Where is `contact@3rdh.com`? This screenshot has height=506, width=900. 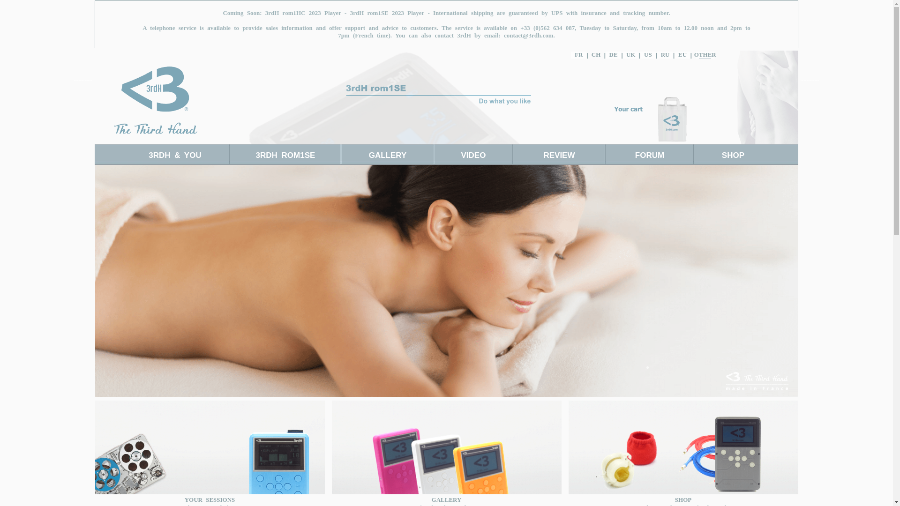
contact@3rdh.com is located at coordinates (529, 36).